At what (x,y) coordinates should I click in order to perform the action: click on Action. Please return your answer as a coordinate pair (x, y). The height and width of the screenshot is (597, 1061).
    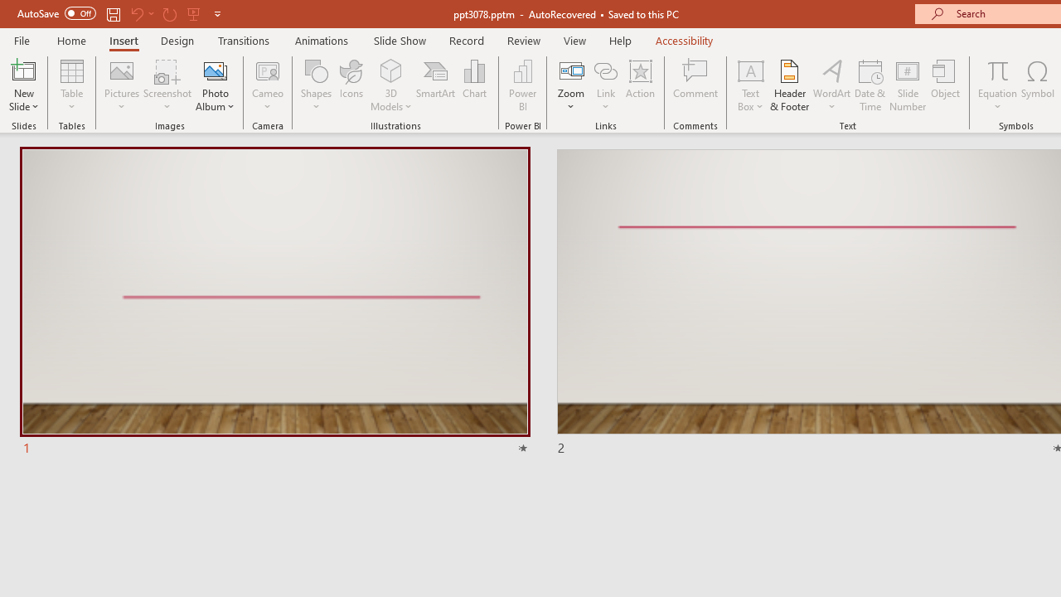
    Looking at the image, I should click on (640, 85).